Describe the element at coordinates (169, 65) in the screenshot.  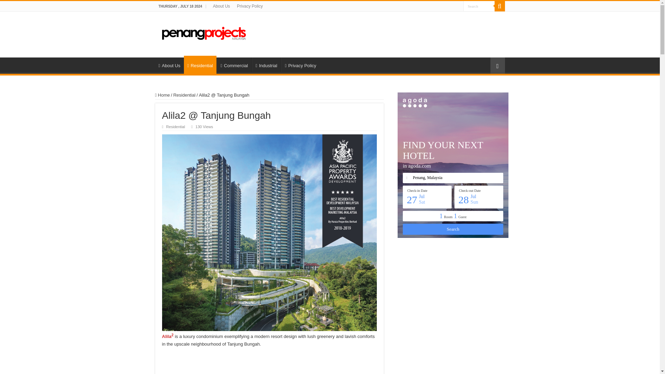
I see `About Us` at that location.